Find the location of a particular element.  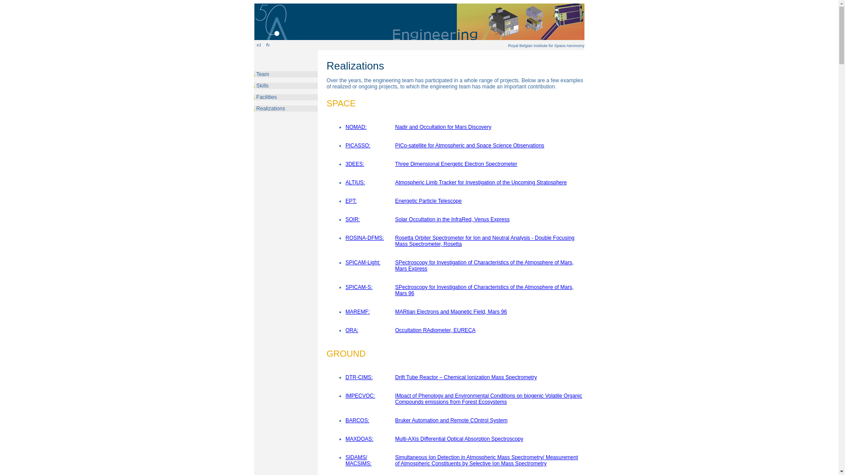

Energetic Particle Telescope is located at coordinates (429, 201).